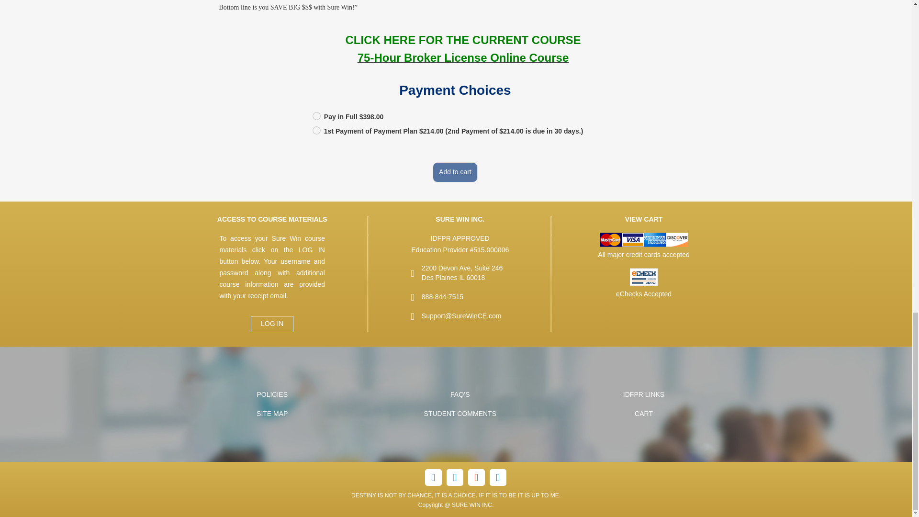  What do you see at coordinates (272, 394) in the screenshot?
I see `POLICIES` at bounding box center [272, 394].